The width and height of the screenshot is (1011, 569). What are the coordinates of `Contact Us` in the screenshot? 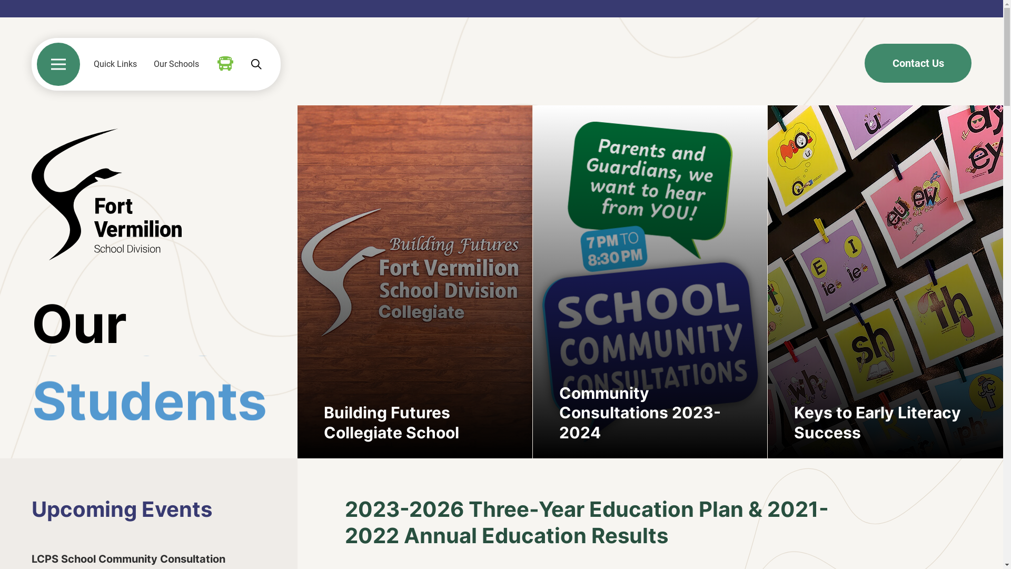 It's located at (918, 63).